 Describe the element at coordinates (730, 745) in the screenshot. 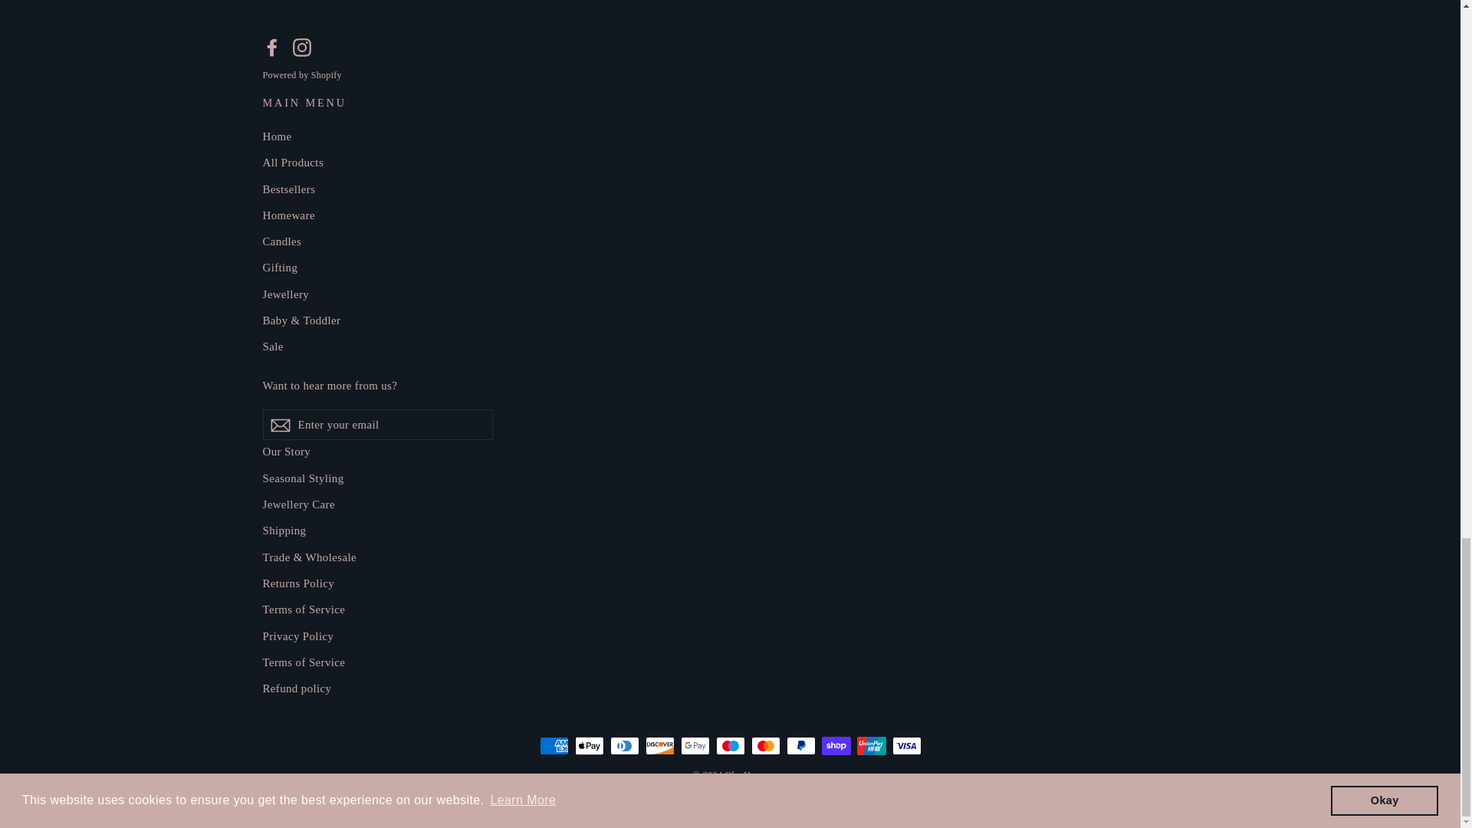

I see `Maestro` at that location.